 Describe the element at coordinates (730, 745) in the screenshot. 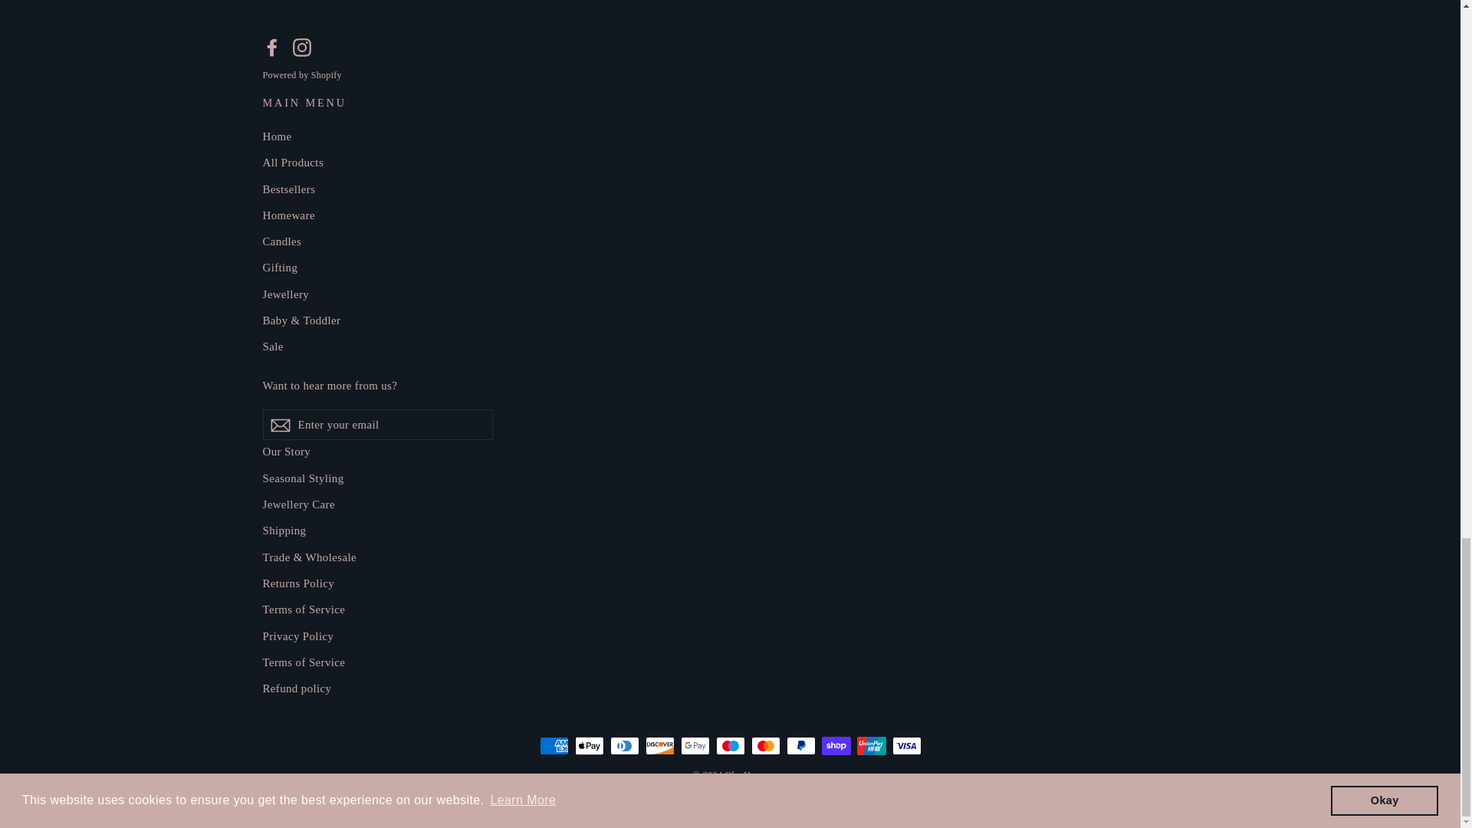

I see `Maestro` at that location.